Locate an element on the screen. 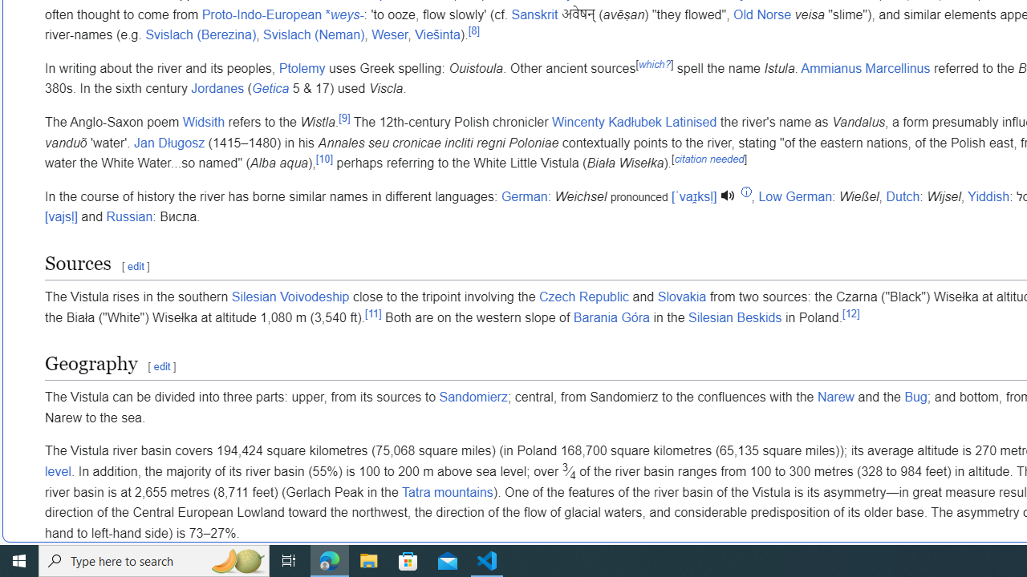 The height and width of the screenshot is (577, 1027). [8] is located at coordinates (473, 30).